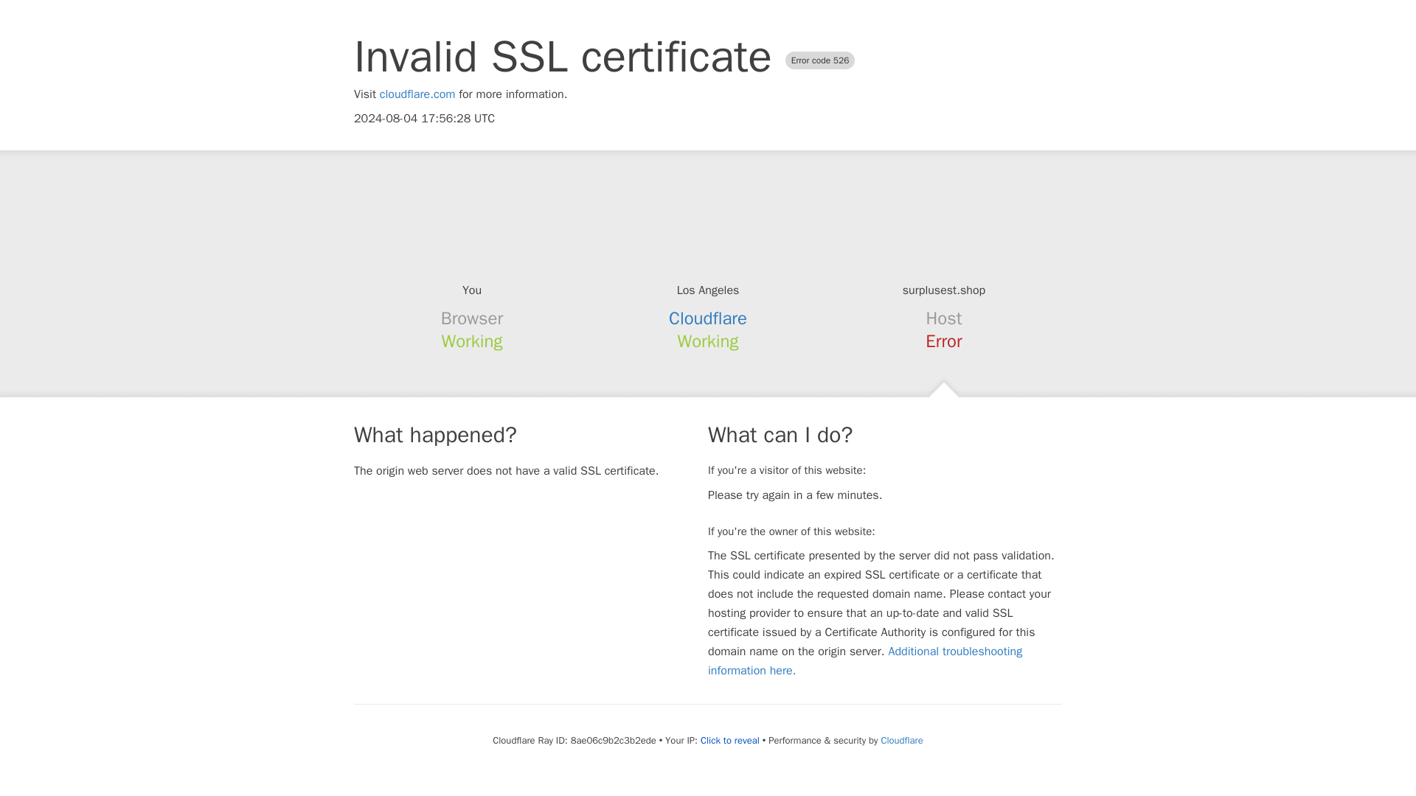  I want to click on Cloudflare, so click(901, 740).